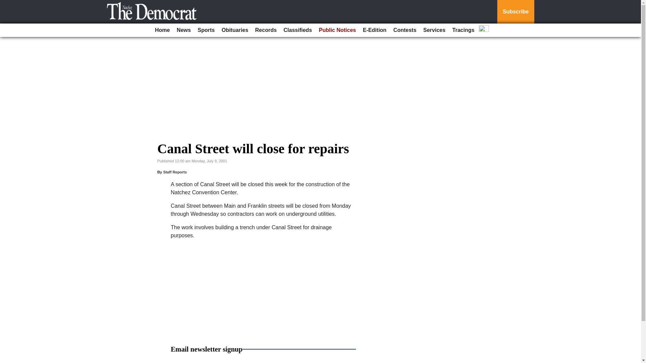 The image size is (646, 363). I want to click on Public Notices, so click(337, 30).